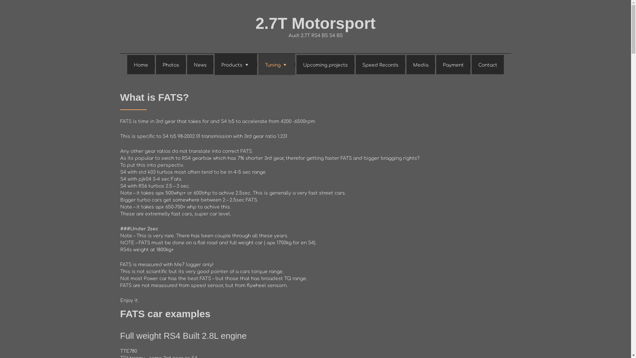 This screenshot has width=636, height=358. I want to click on Home, so click(141, 65).